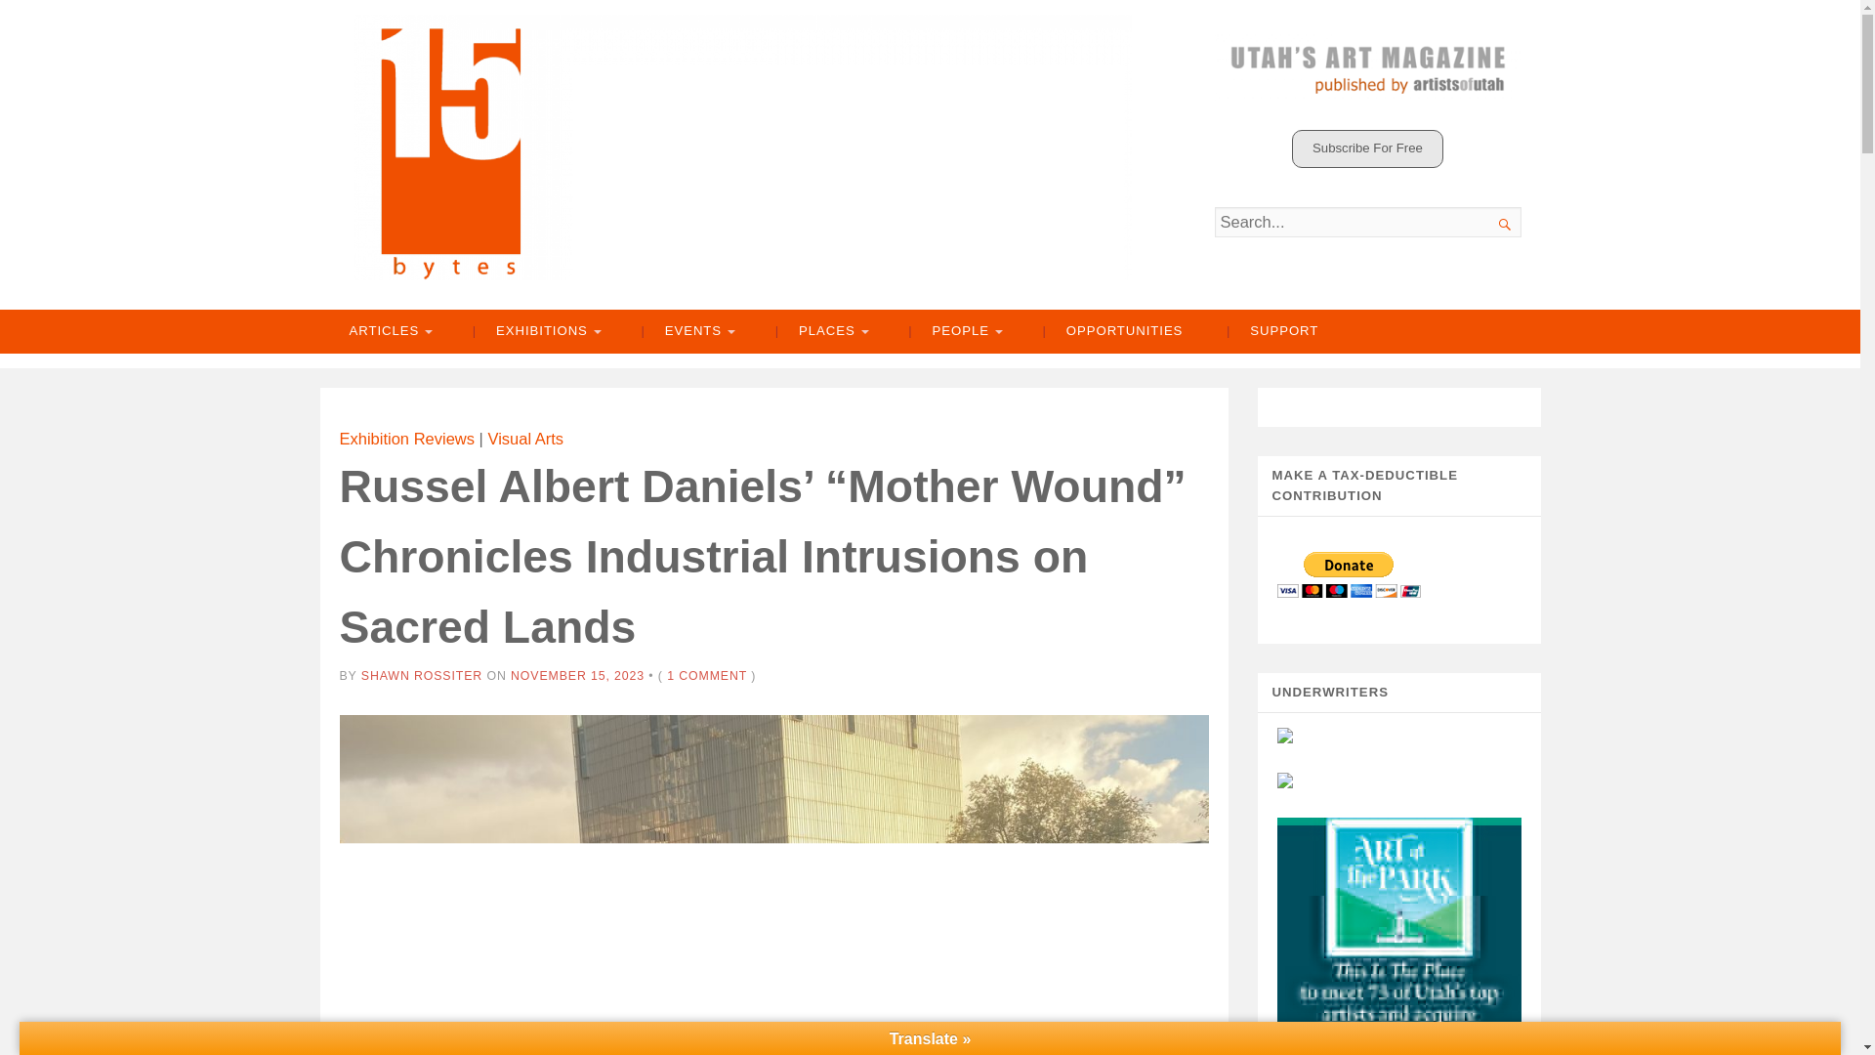 Image resolution: width=1875 pixels, height=1055 pixels. What do you see at coordinates (422, 675) in the screenshot?
I see `SHAWN ROSSITER` at bounding box center [422, 675].